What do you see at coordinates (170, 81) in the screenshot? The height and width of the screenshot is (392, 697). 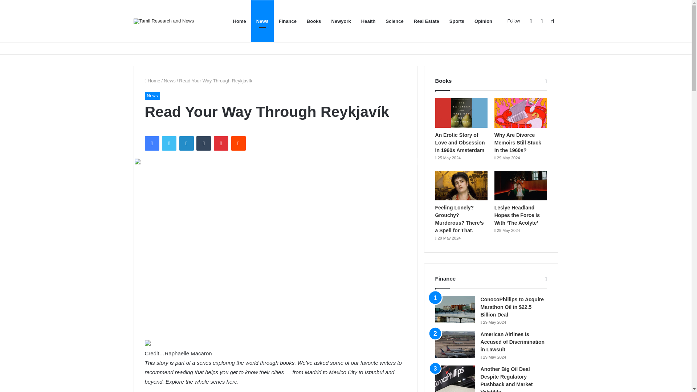 I see `News` at bounding box center [170, 81].